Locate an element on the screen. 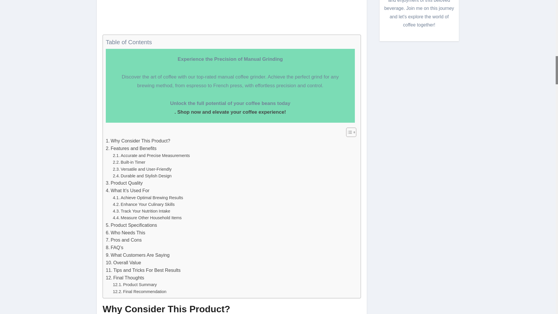 The width and height of the screenshot is (558, 314). Versatile and User-Friendly is located at coordinates (142, 169).